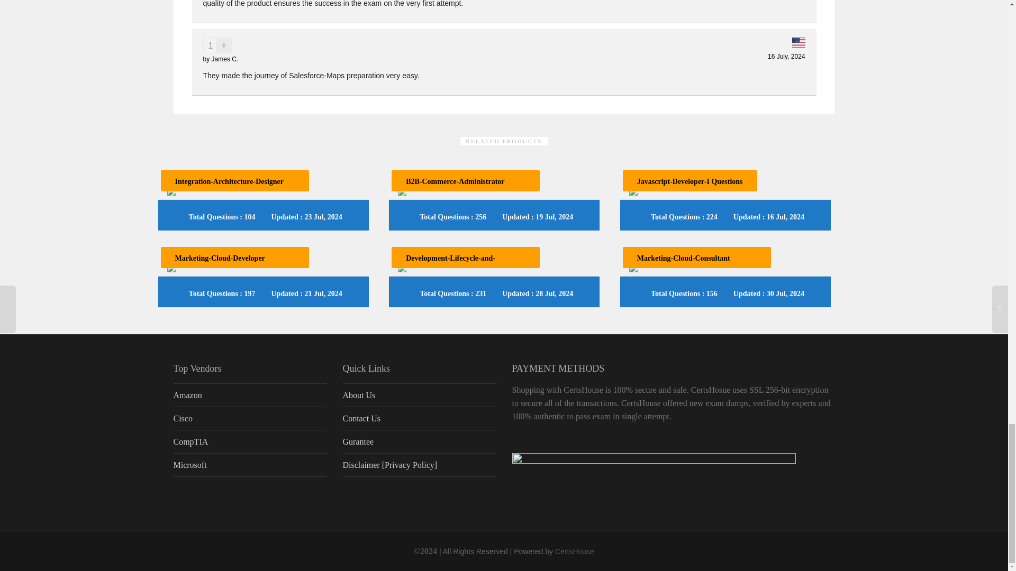  Describe the element at coordinates (690, 181) in the screenshot. I see `Javascript-Developer-I Questions` at that location.